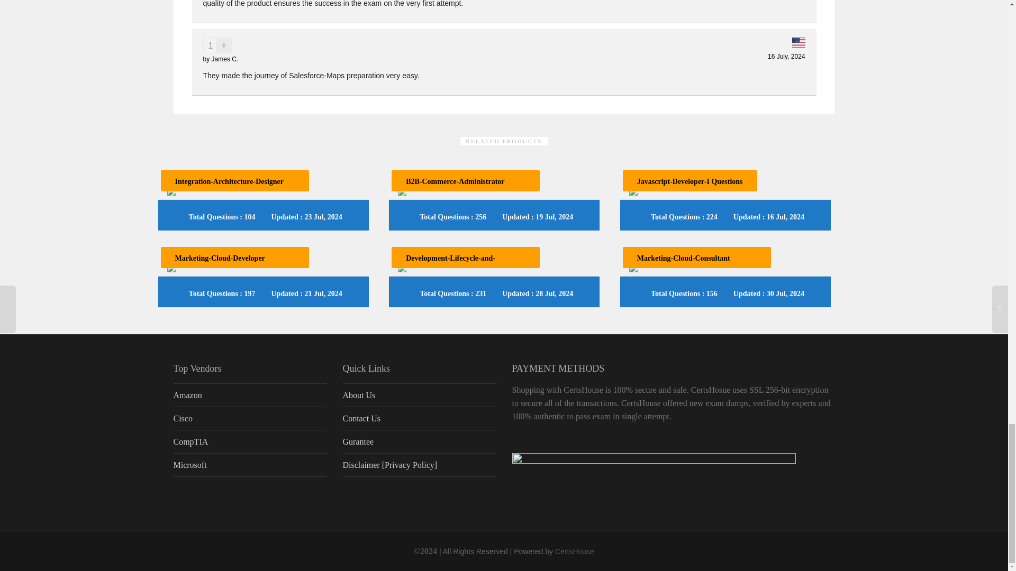  Describe the element at coordinates (690, 181) in the screenshot. I see `Javascript-Developer-I Questions` at that location.